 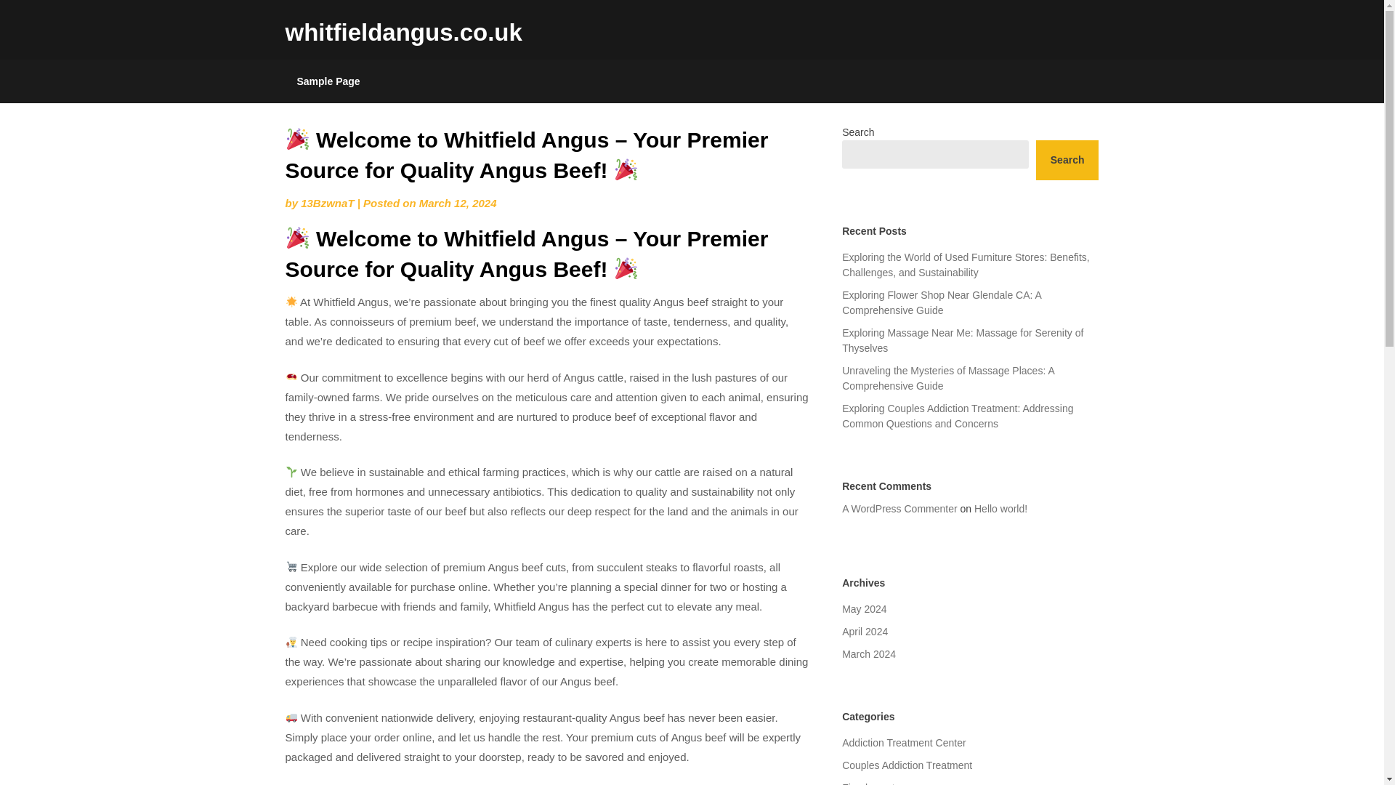 What do you see at coordinates (403, 32) in the screenshot?
I see `whitfieldangus.co.uk` at bounding box center [403, 32].